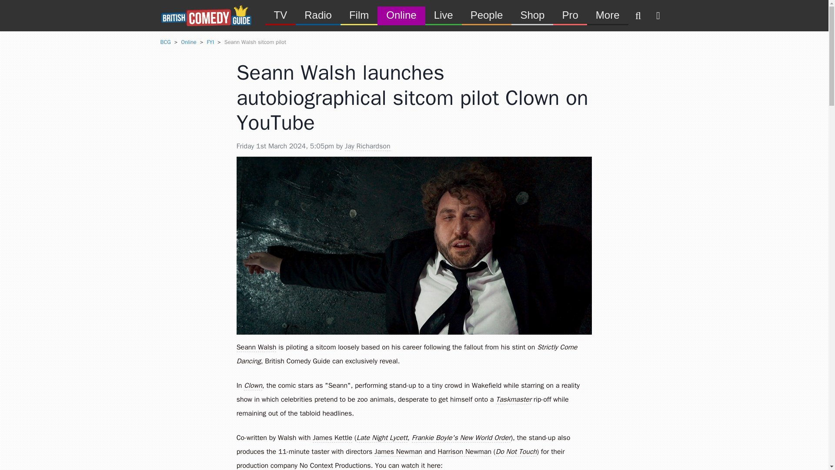  Describe the element at coordinates (513, 399) in the screenshot. I see `Taskmaster` at that location.